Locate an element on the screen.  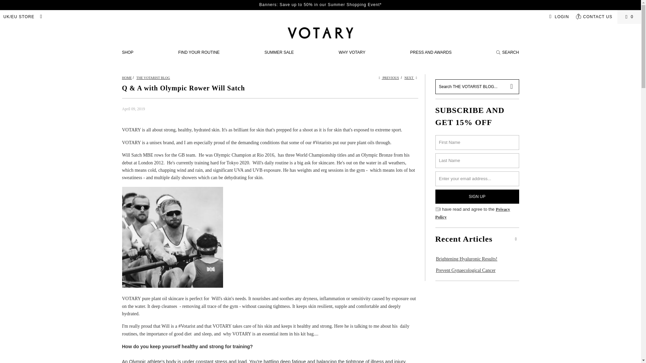
true is located at coordinates (437, 209).